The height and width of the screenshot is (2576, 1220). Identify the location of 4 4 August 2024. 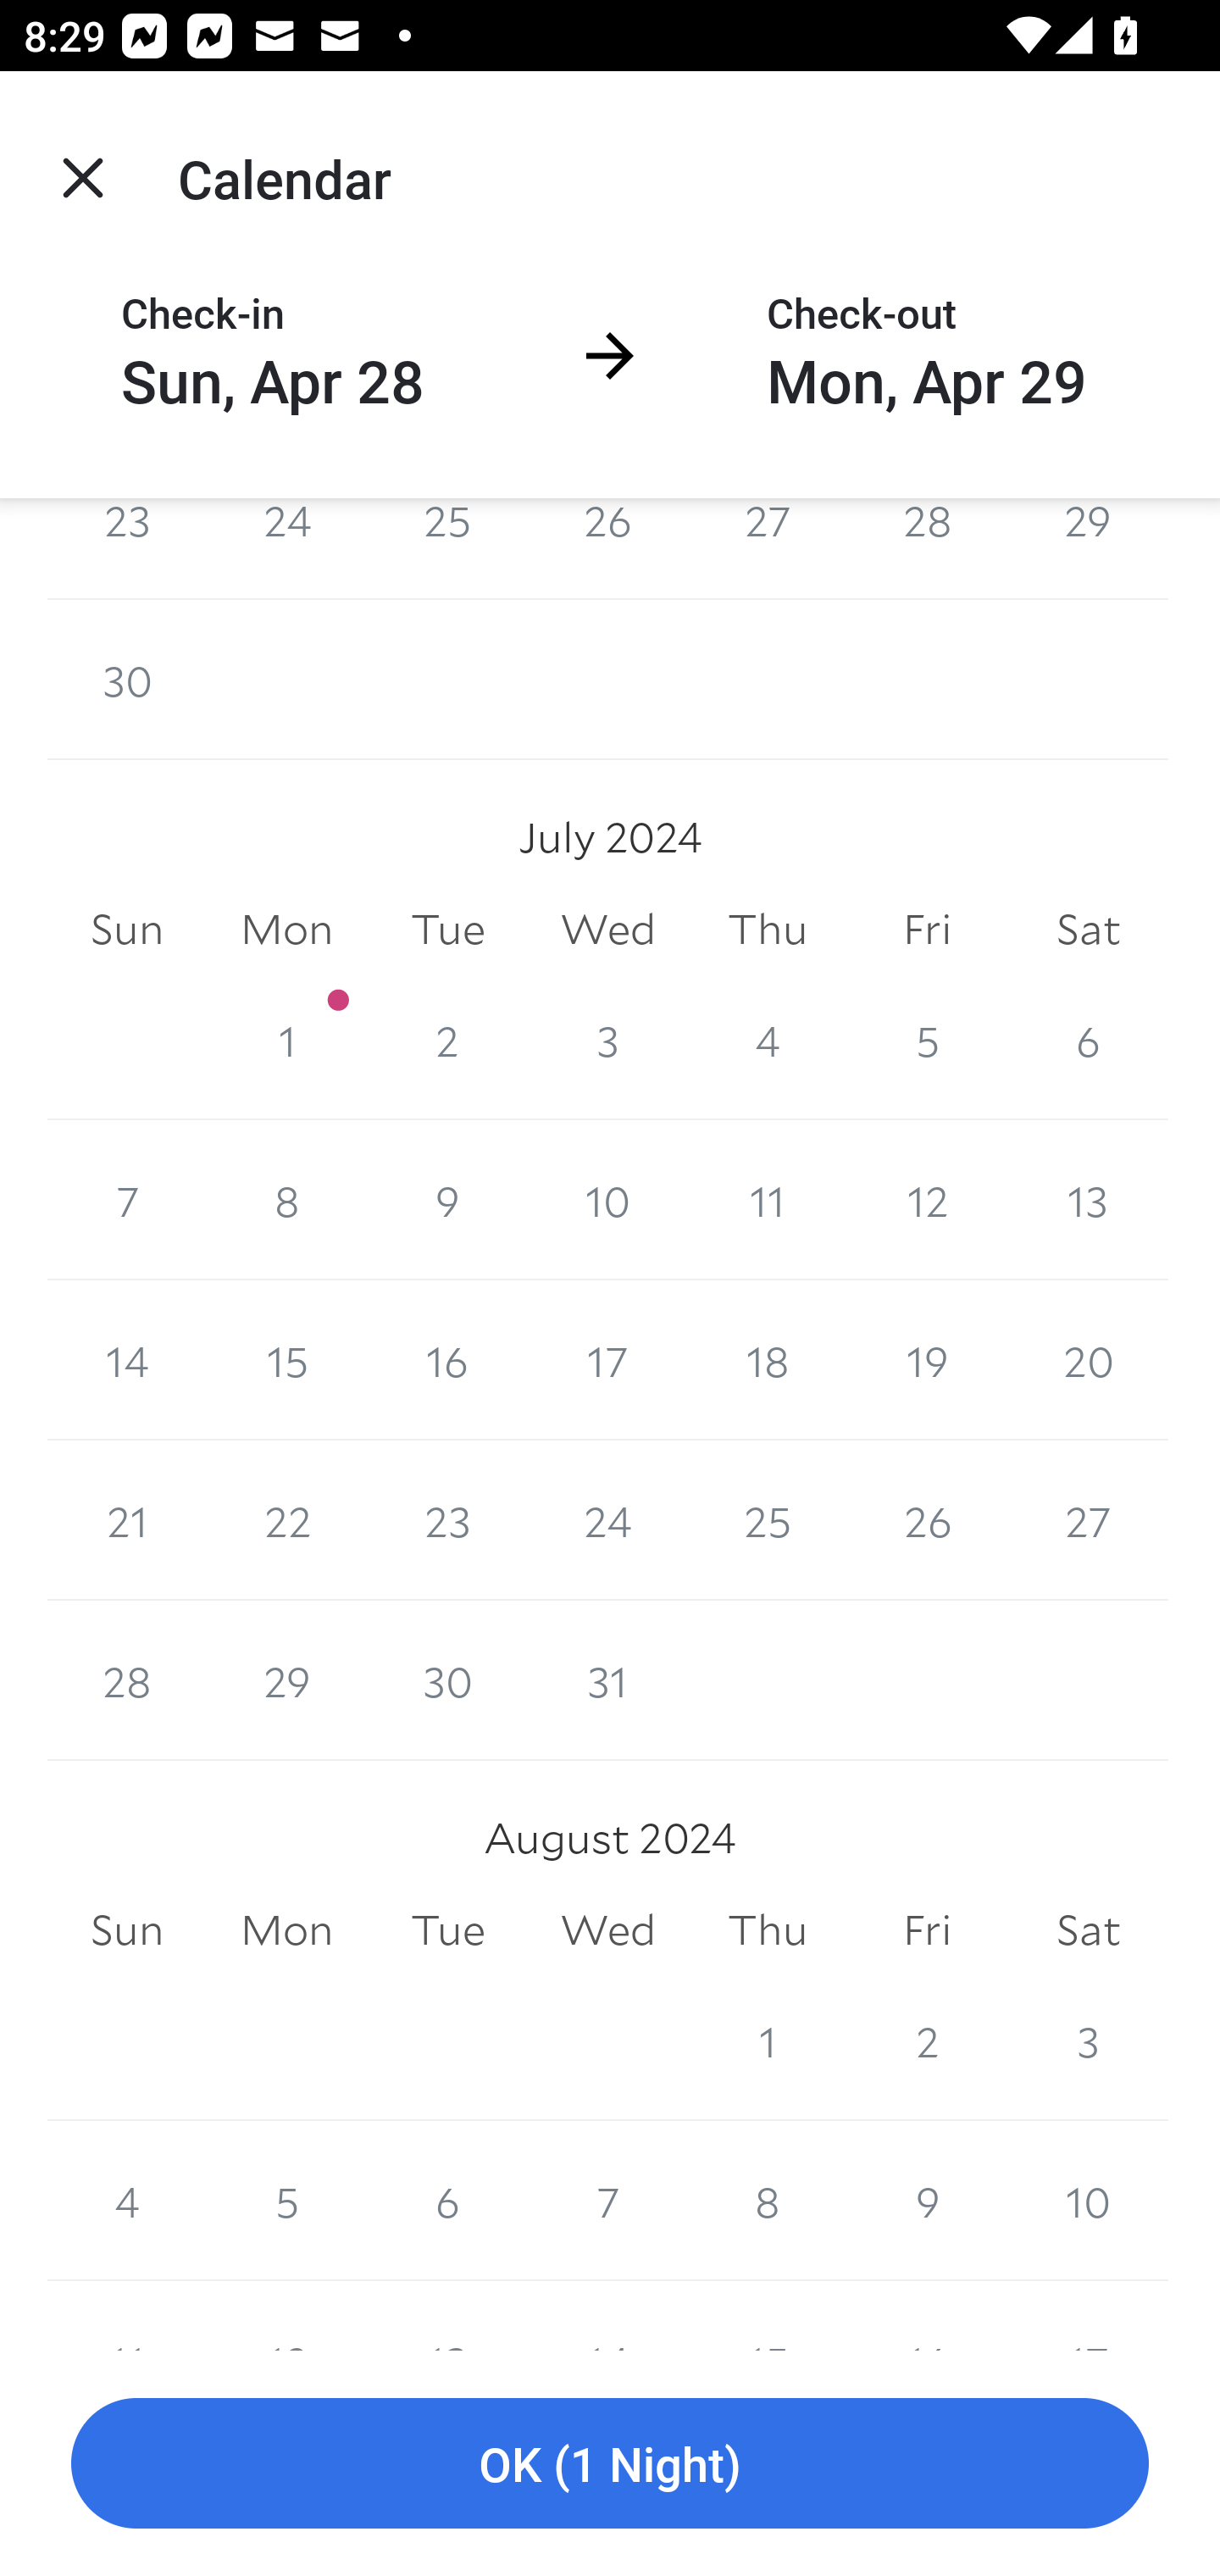
(127, 2201).